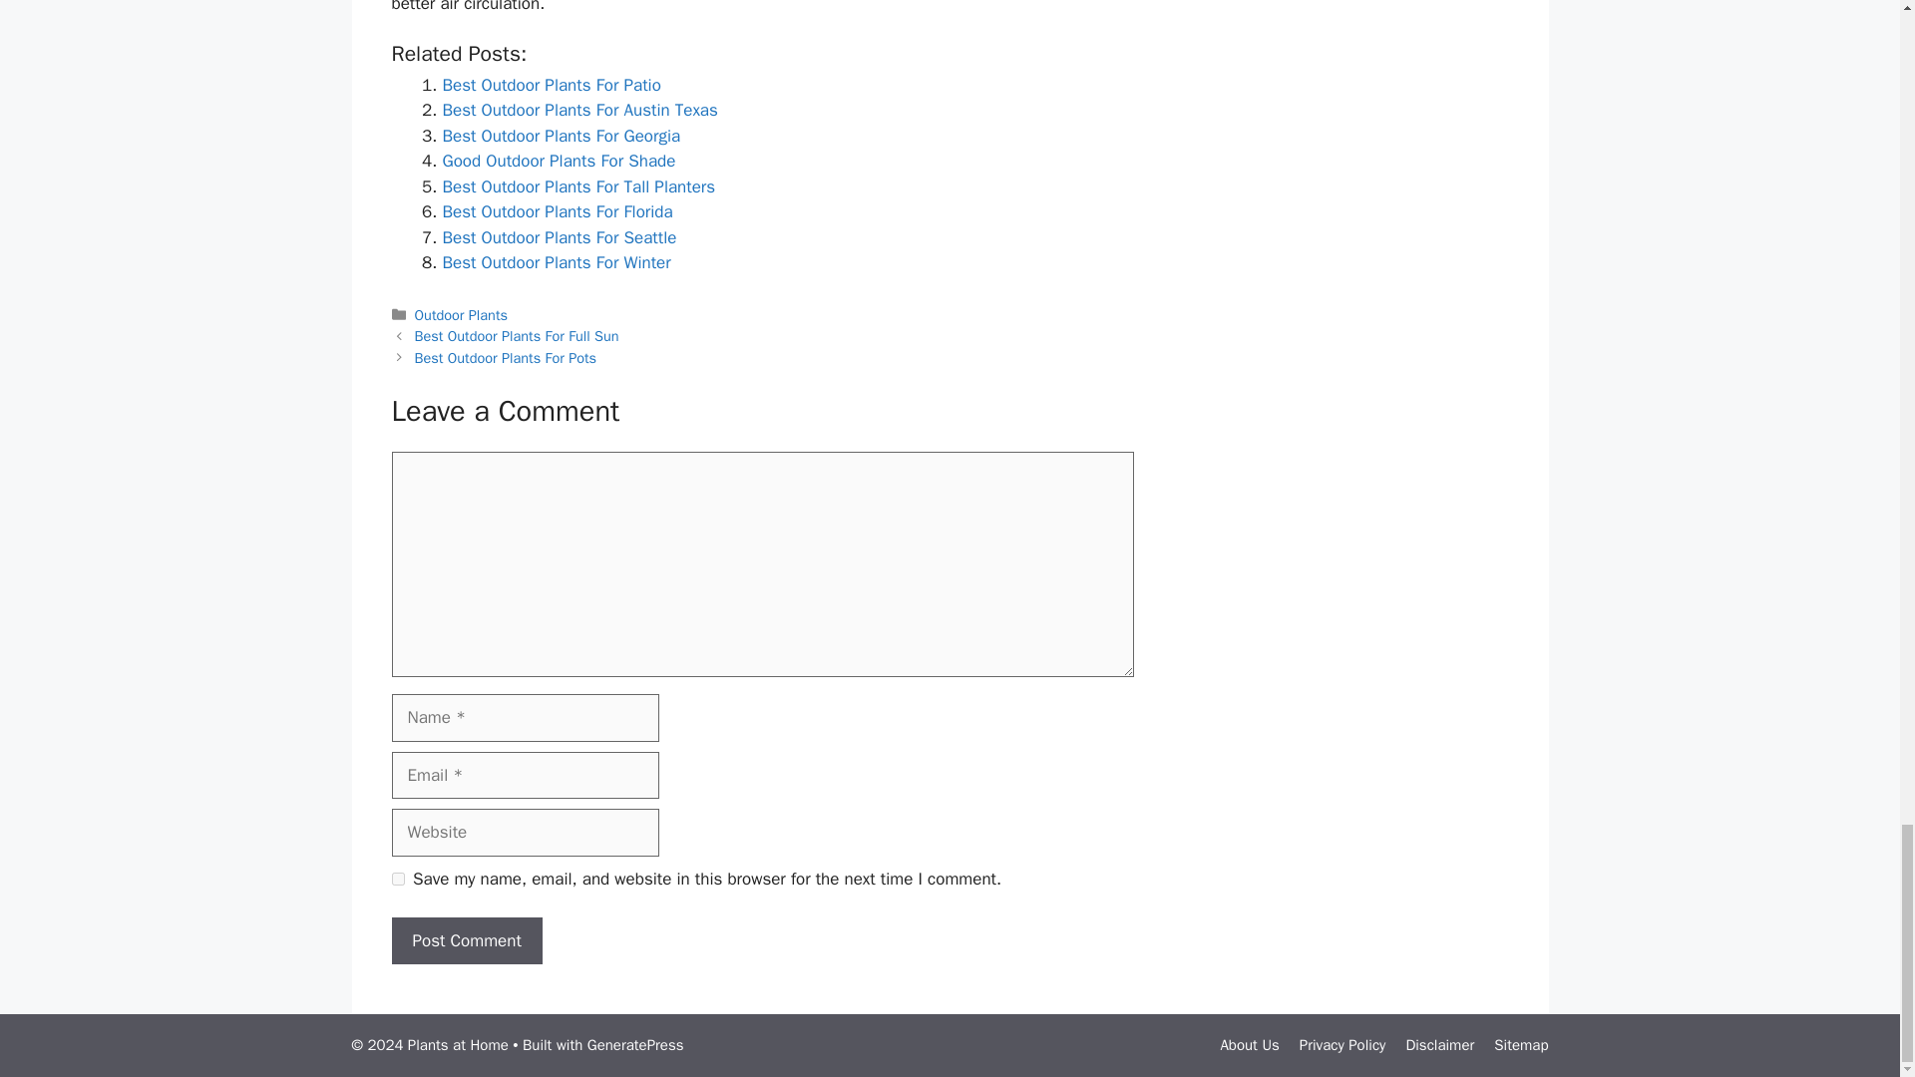 The image size is (1915, 1077). I want to click on Best Outdoor Plants For Patio, so click(551, 85).